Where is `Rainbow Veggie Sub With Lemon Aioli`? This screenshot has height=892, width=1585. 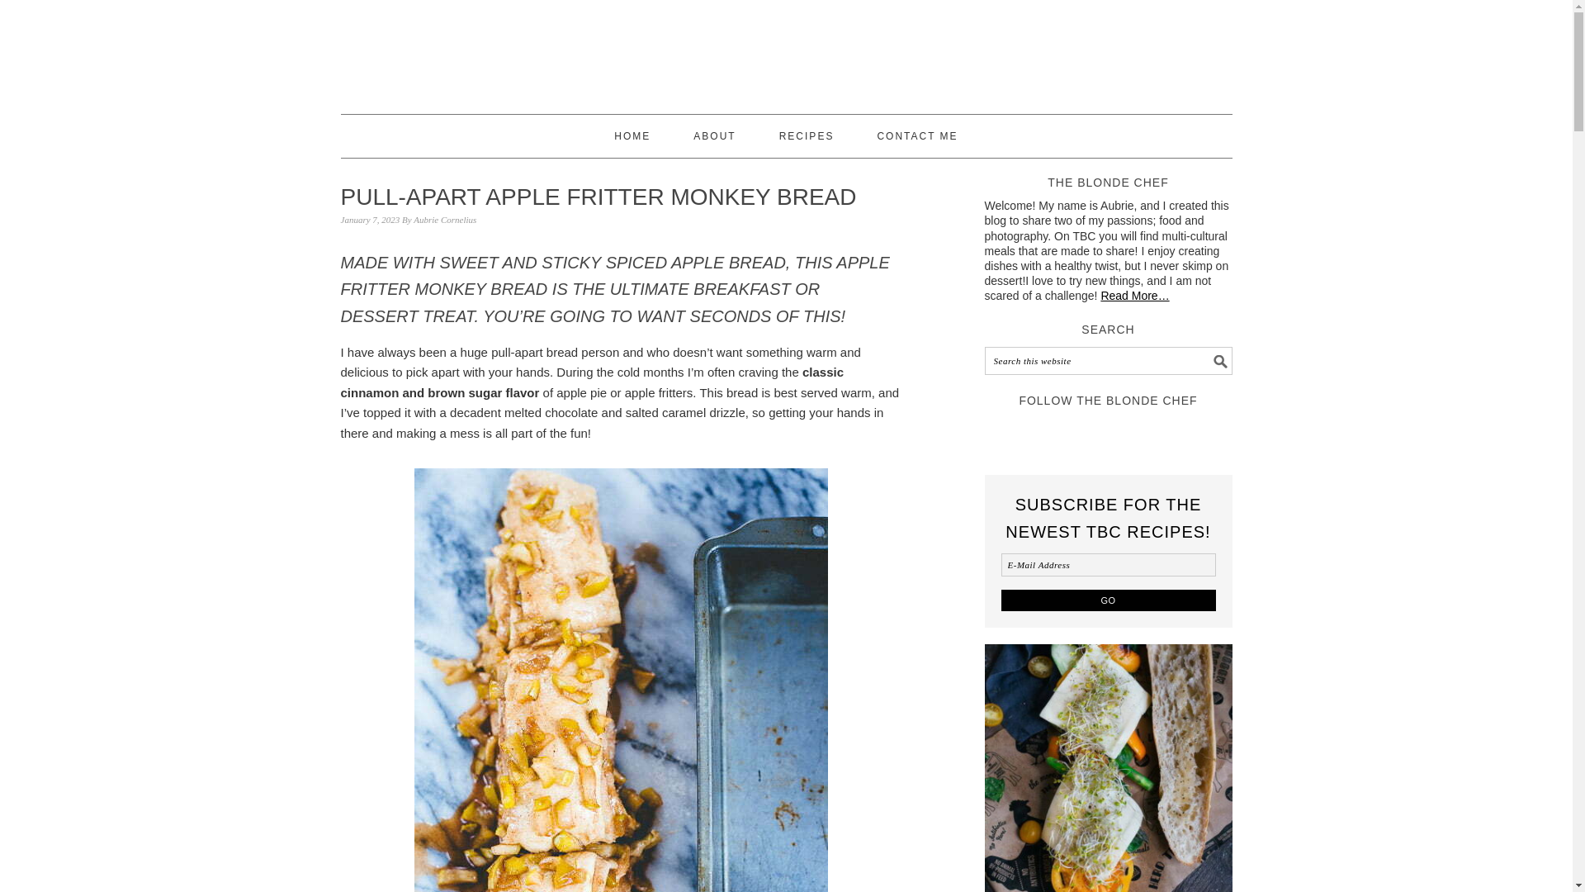
Rainbow Veggie Sub With Lemon Aioli is located at coordinates (1108, 768).